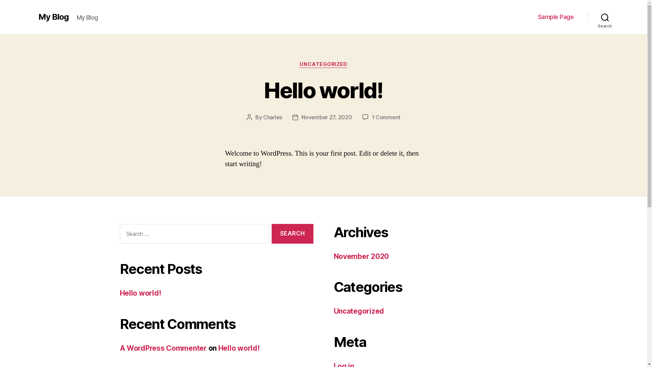 This screenshot has width=652, height=367. What do you see at coordinates (163, 348) in the screenshot?
I see `A WordPress Commenter` at bounding box center [163, 348].